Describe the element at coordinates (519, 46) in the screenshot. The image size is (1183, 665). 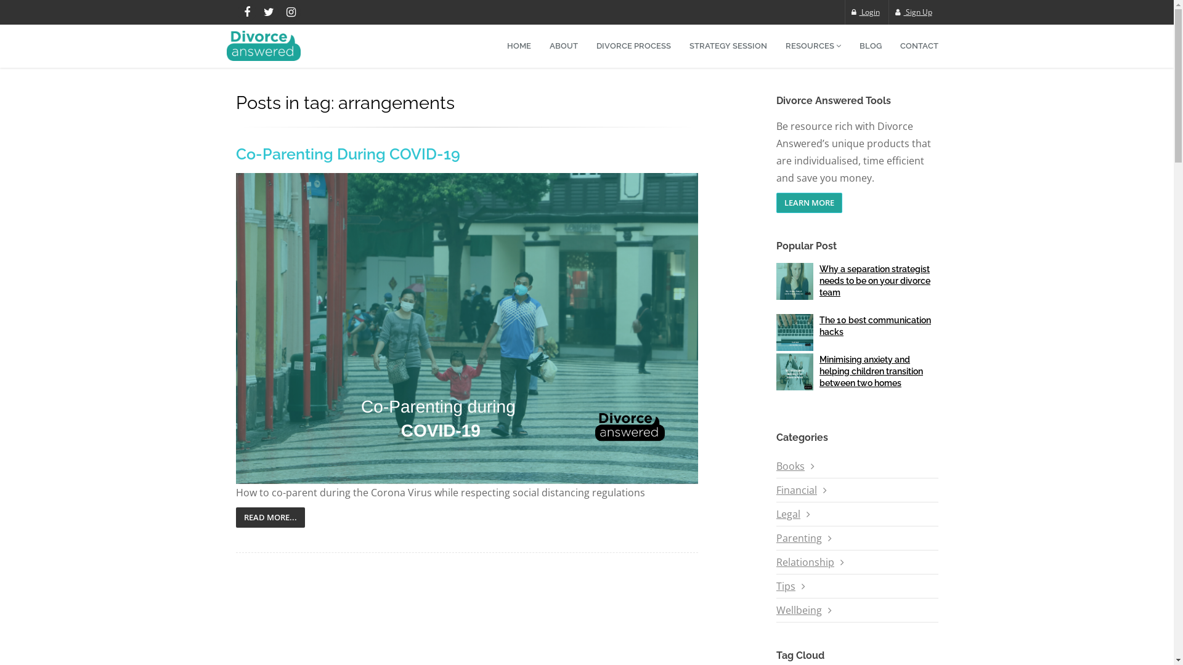
I see `HOME` at that location.